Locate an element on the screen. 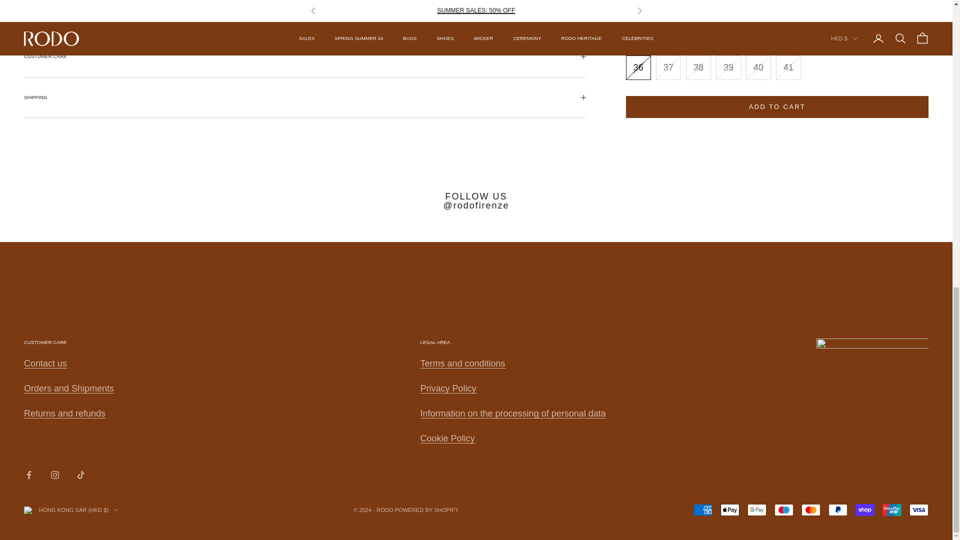 The width and height of the screenshot is (960, 540). Orders and shipments is located at coordinates (447, 438).